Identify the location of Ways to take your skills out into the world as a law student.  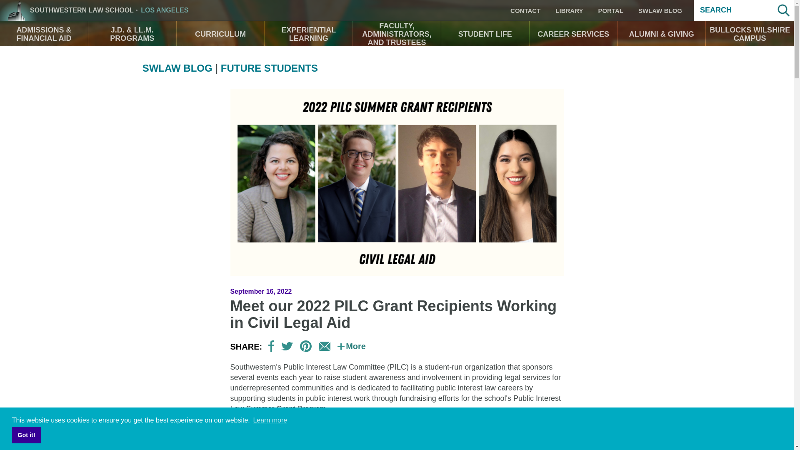
(308, 34).